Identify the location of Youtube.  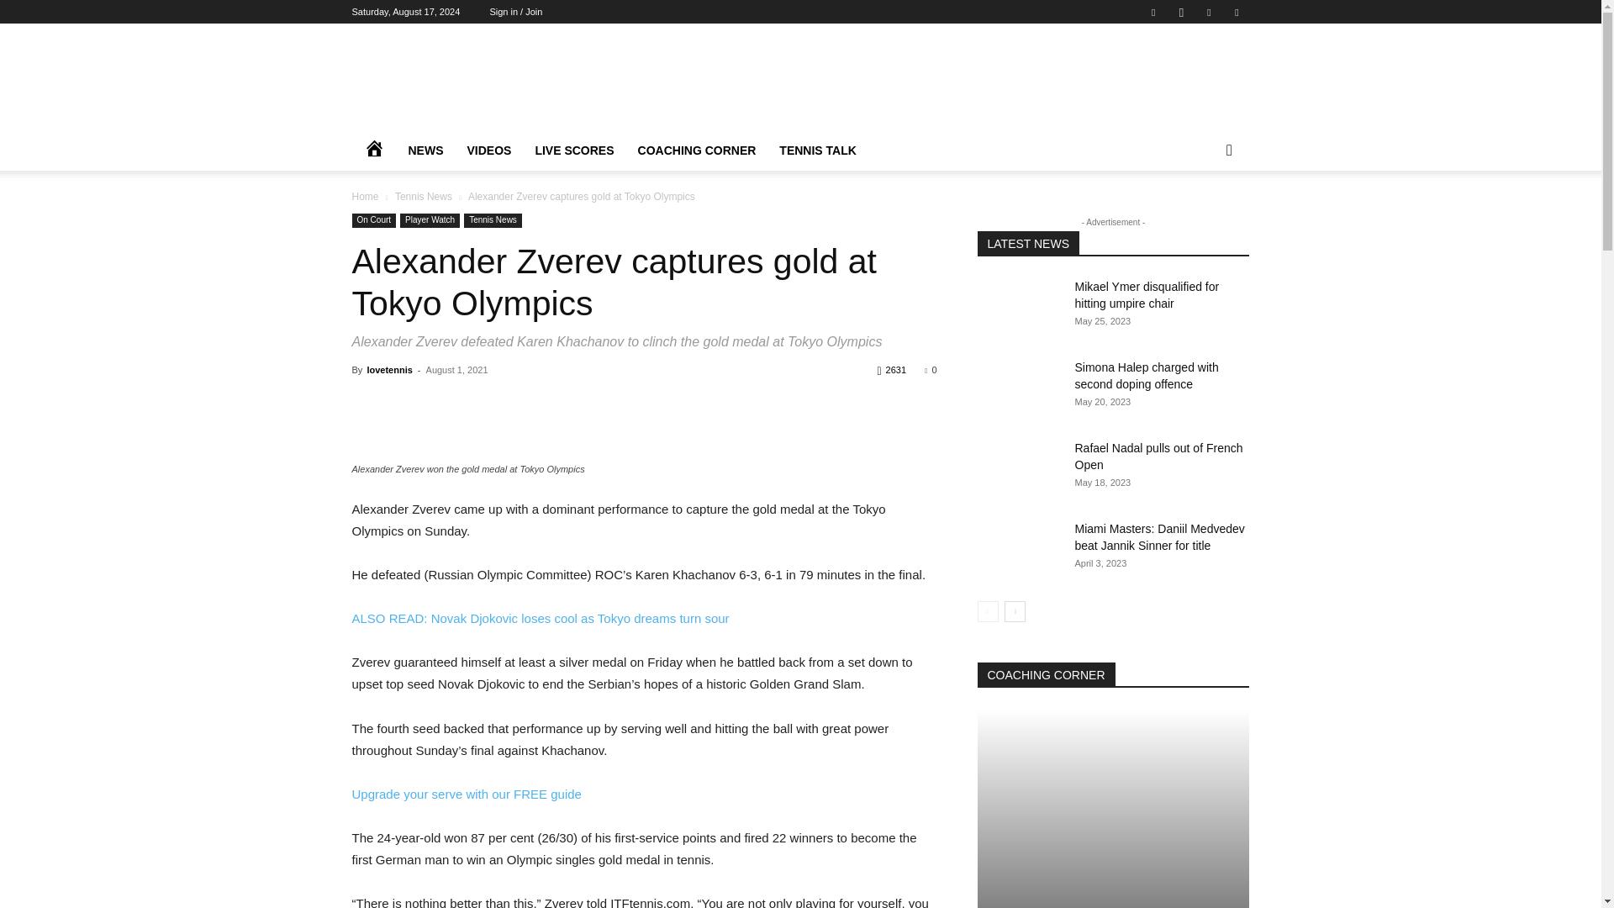
(1236, 12).